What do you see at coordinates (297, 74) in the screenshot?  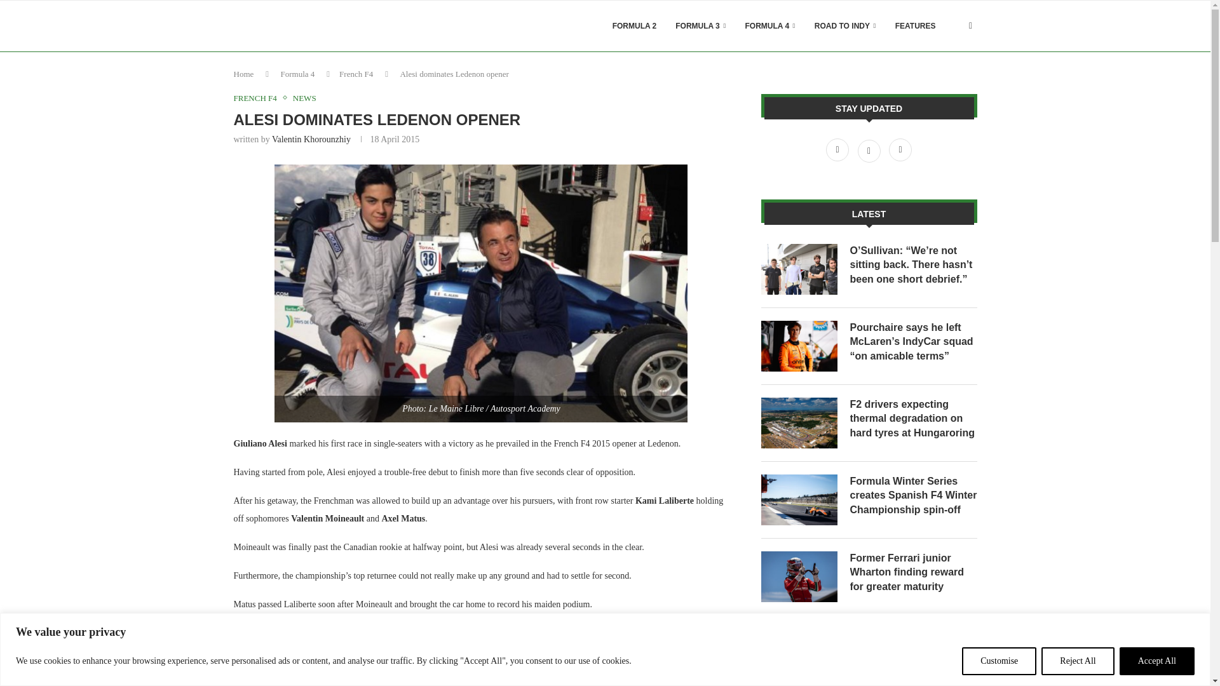 I see `Formula 4` at bounding box center [297, 74].